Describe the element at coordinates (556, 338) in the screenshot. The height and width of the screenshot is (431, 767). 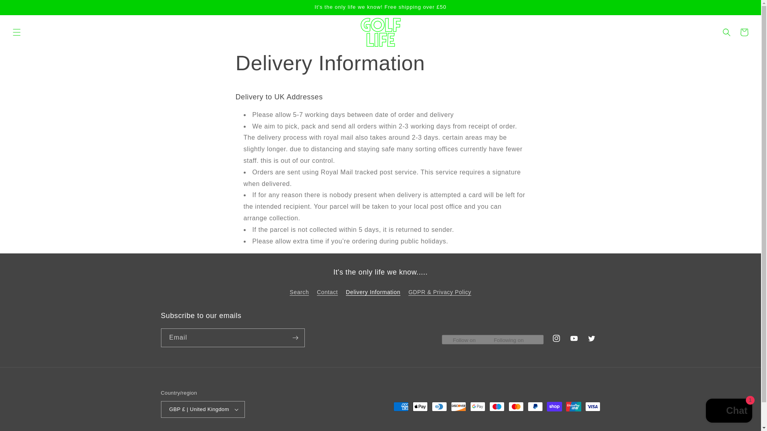
I see `Instagram` at that location.